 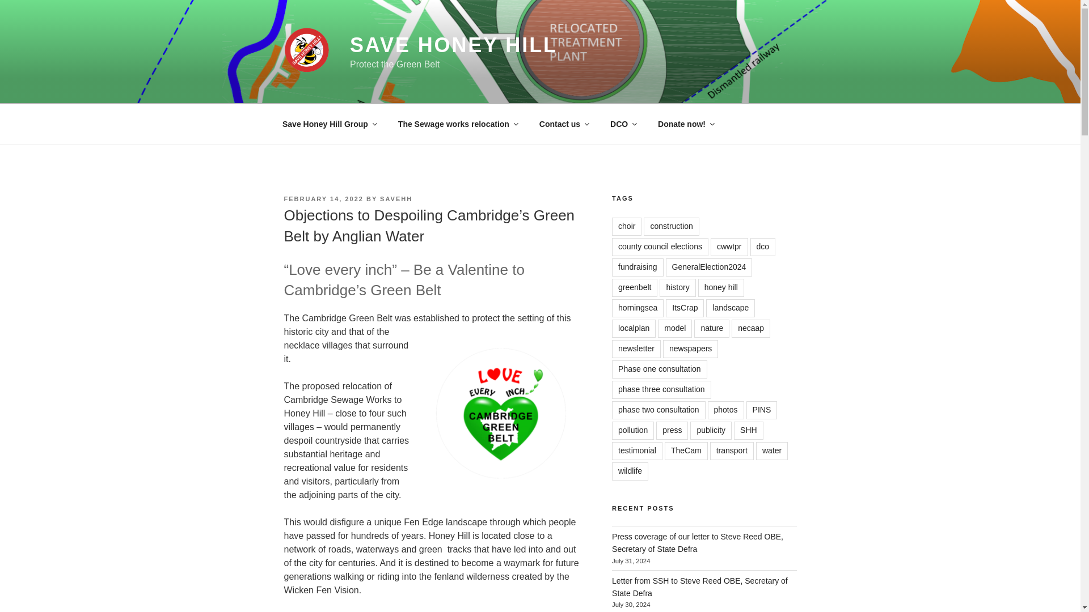 I want to click on DCO, so click(x=623, y=124).